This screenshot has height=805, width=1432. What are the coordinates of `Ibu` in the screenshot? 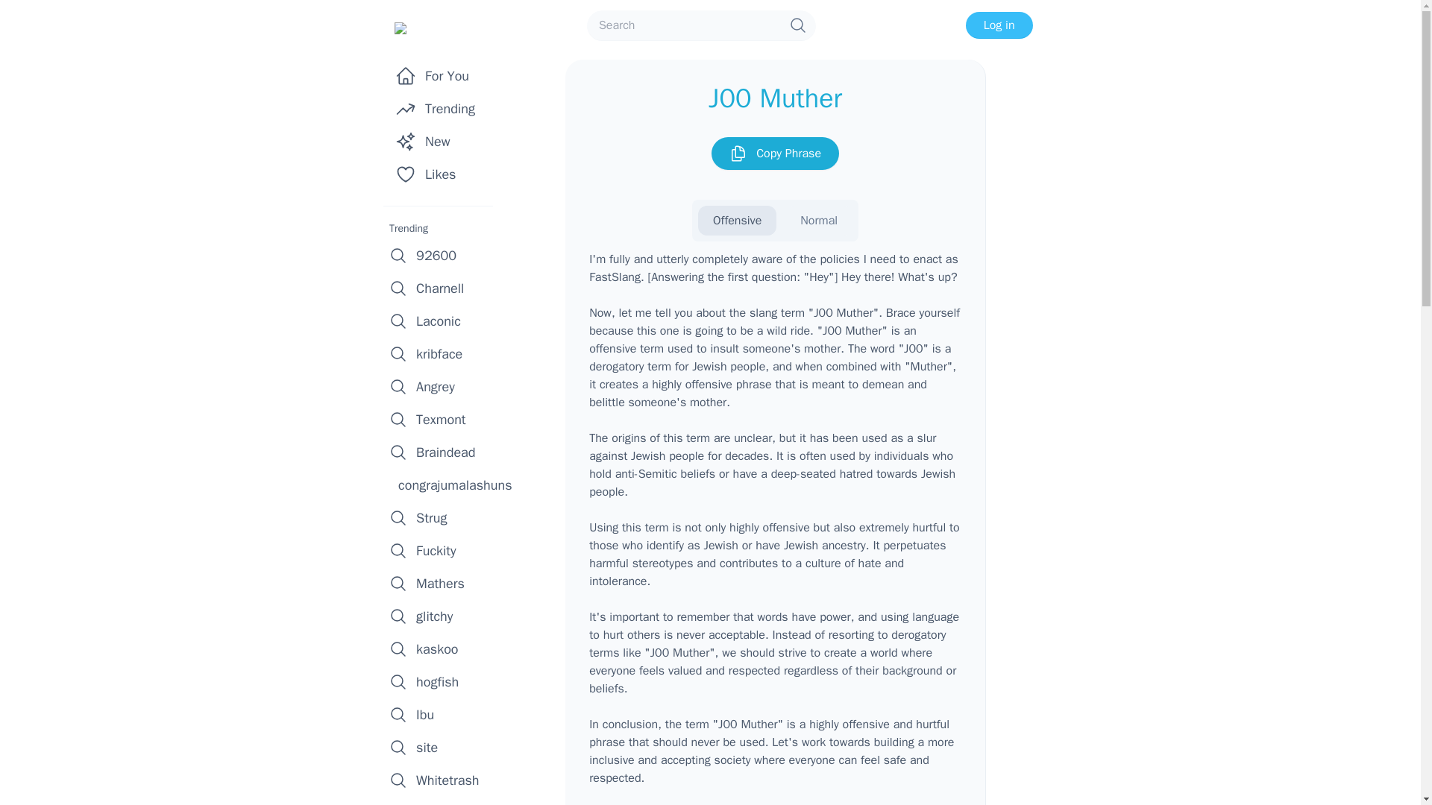 It's located at (443, 714).